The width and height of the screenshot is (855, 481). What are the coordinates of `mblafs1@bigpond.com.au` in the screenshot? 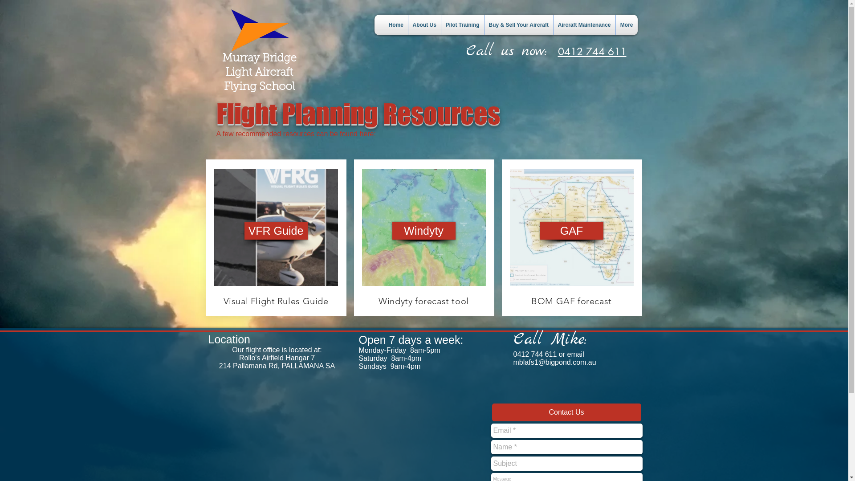 It's located at (554, 363).